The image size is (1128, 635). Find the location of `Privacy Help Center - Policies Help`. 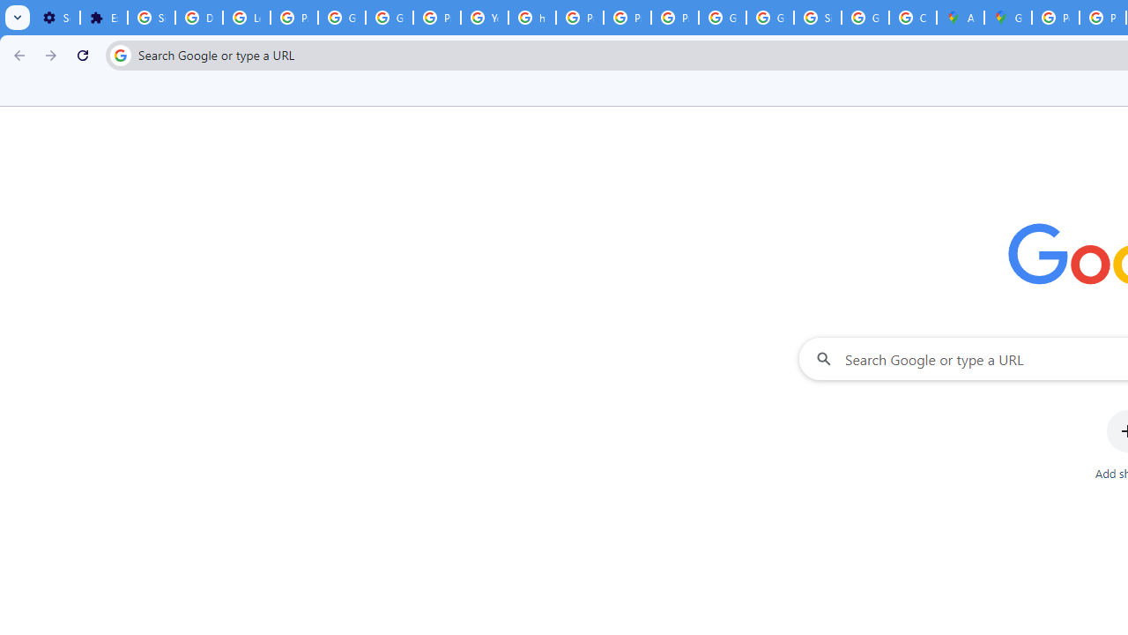

Privacy Help Center - Policies Help is located at coordinates (580, 18).